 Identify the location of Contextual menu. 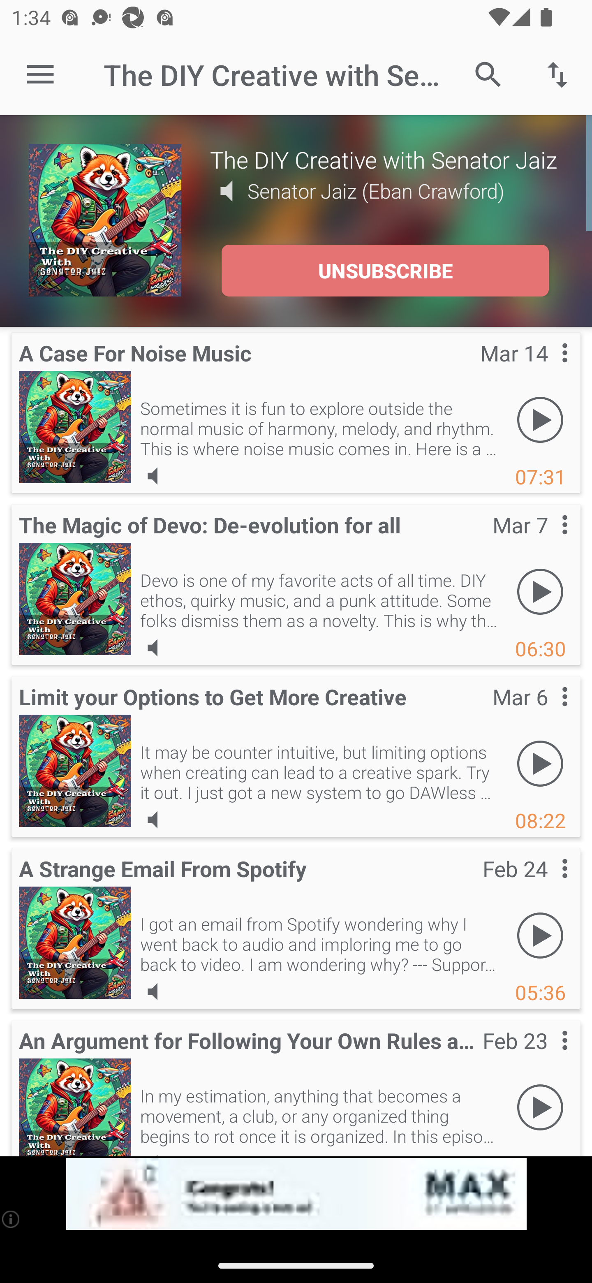
(547, 884).